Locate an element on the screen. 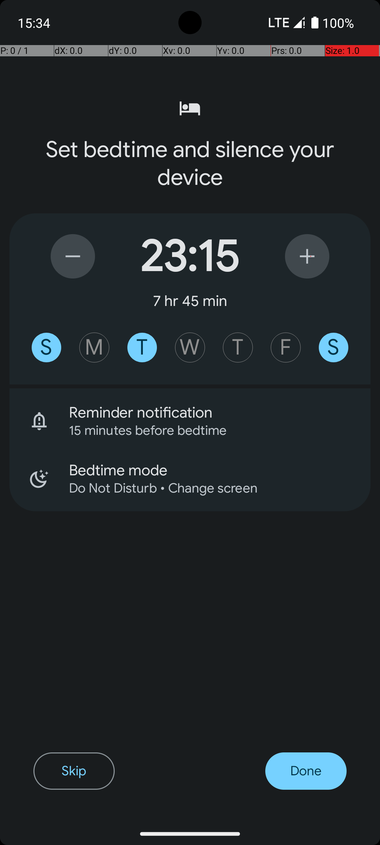 The image size is (380, 845). Do Not Disturb • Change screen is located at coordinates (210, 488).